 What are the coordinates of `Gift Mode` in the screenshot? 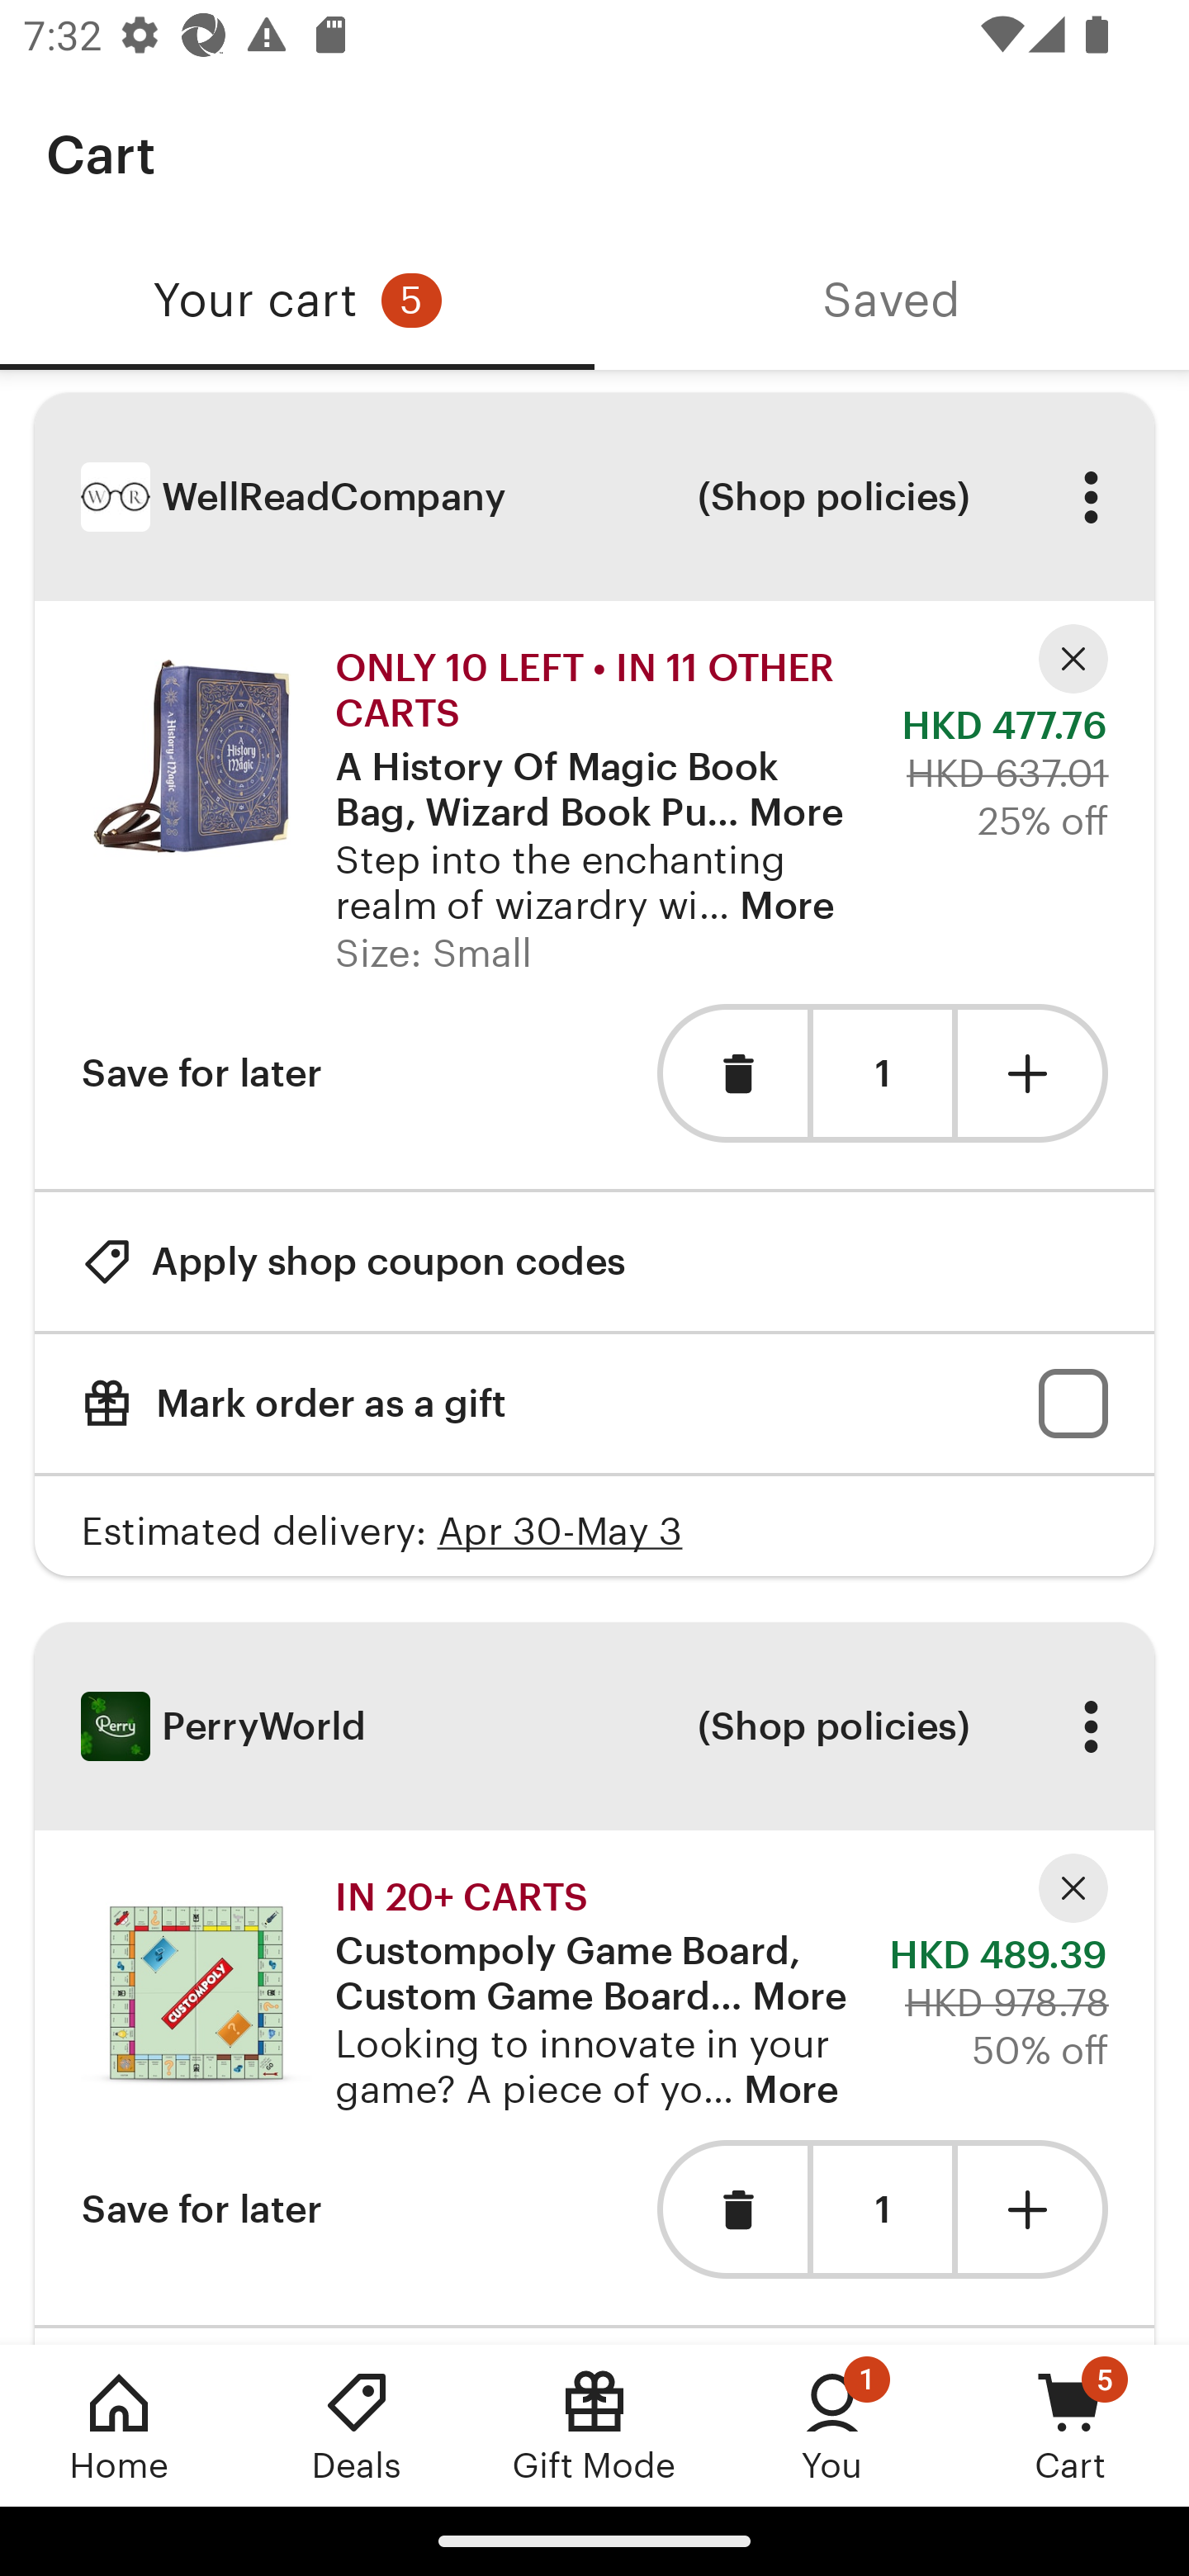 It's located at (594, 2425).